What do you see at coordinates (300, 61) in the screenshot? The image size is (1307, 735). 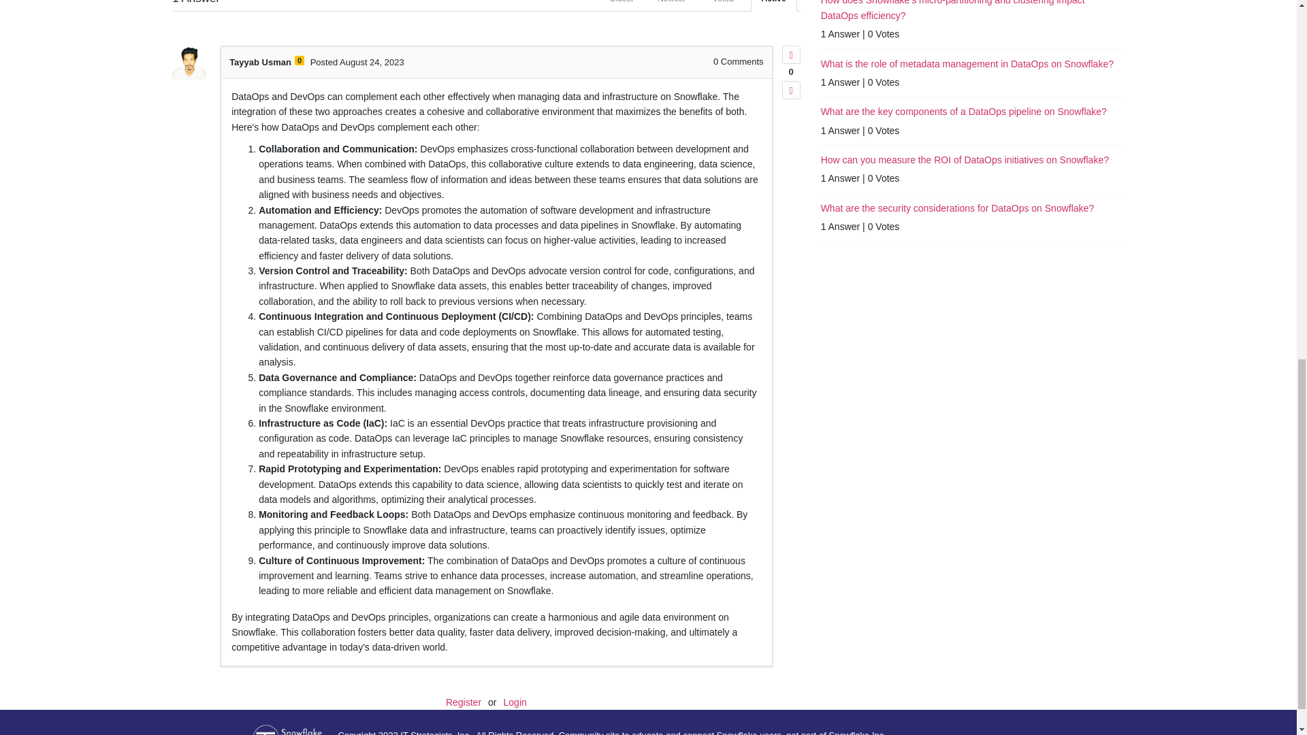 I see `Reputation` at bounding box center [300, 61].